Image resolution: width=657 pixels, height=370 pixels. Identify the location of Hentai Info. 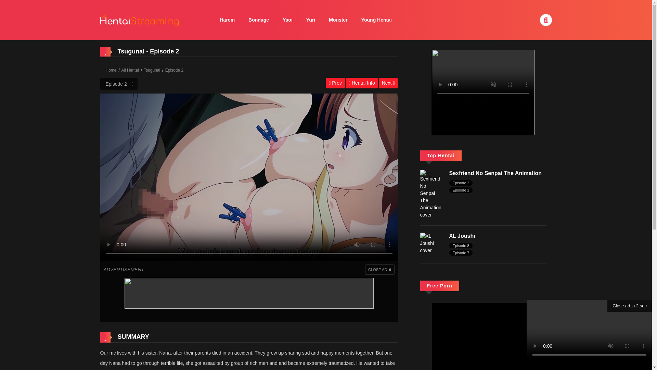
(362, 83).